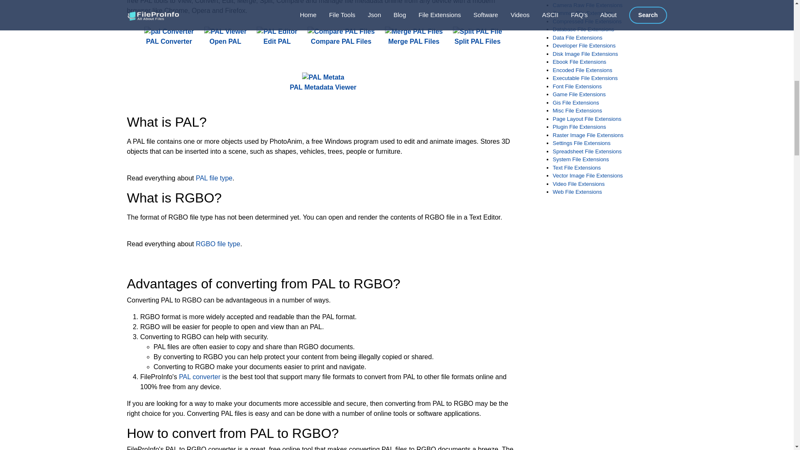  I want to click on PAL Metadata Viewer, so click(322, 82).